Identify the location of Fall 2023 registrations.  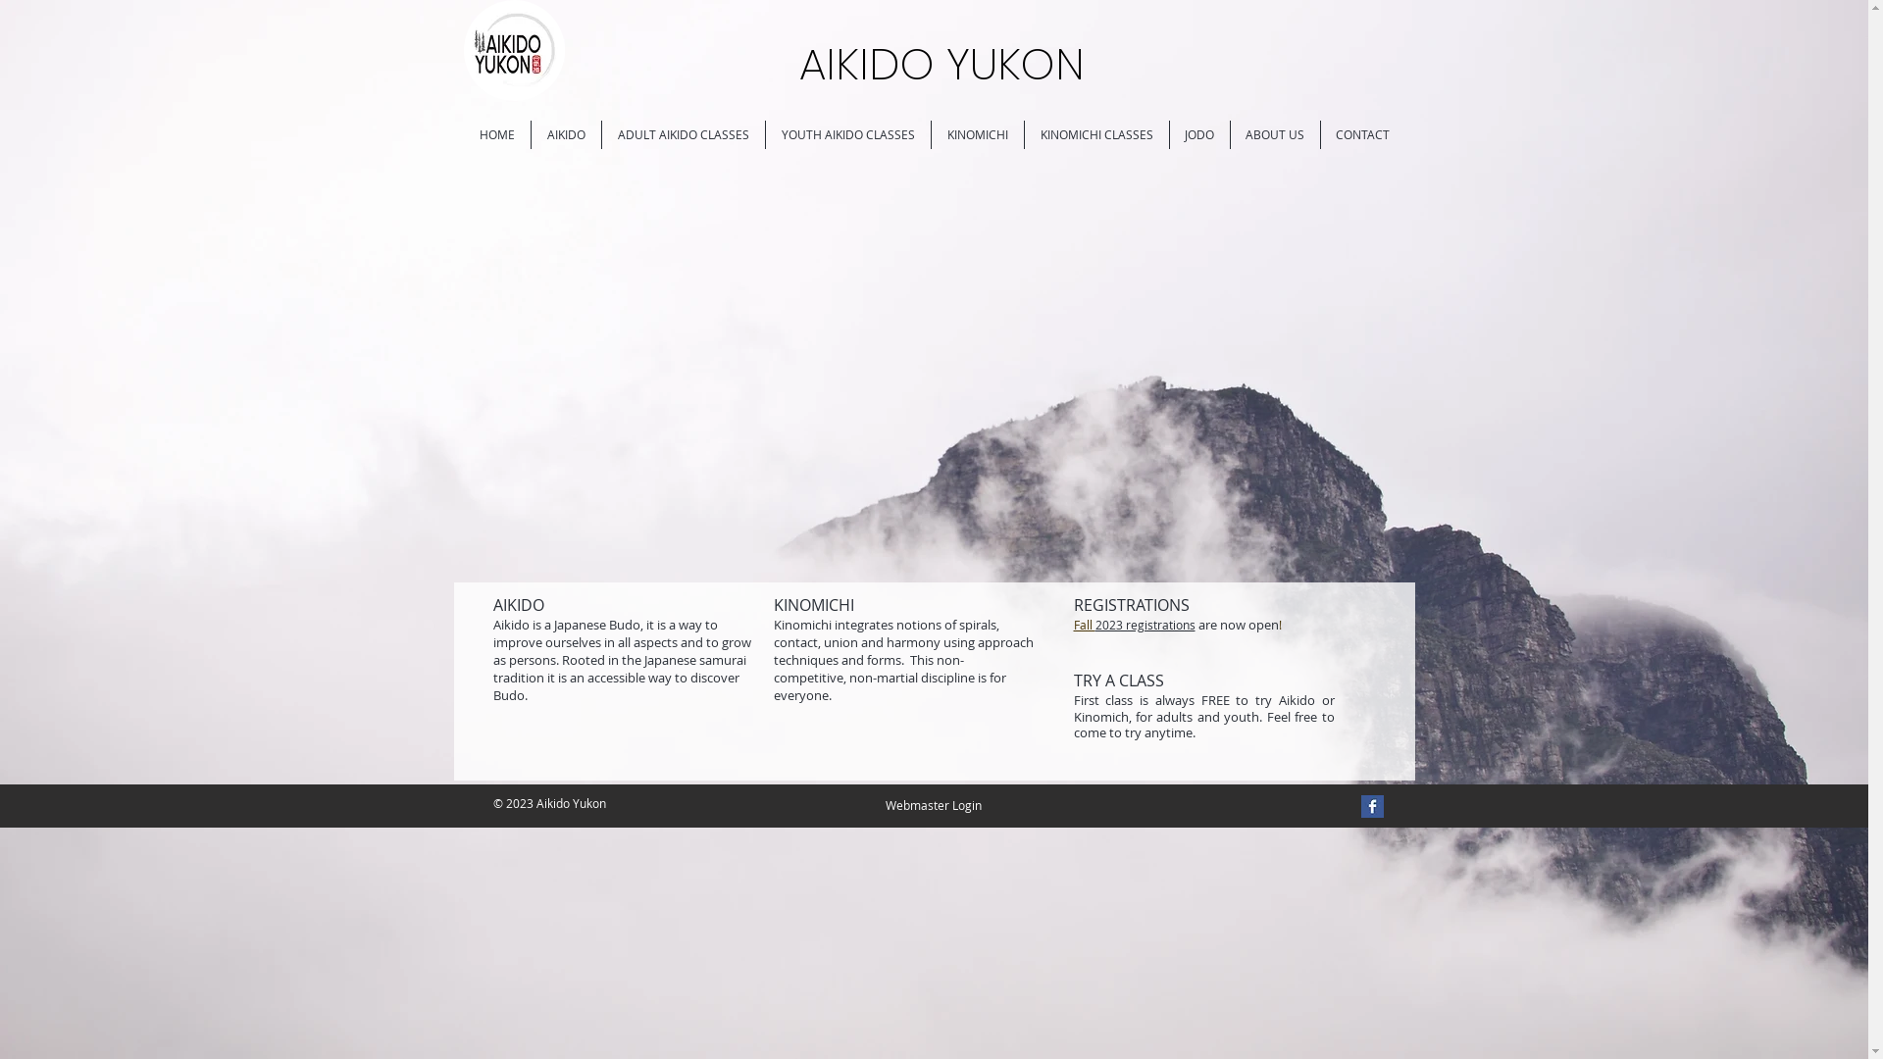
(1134, 625).